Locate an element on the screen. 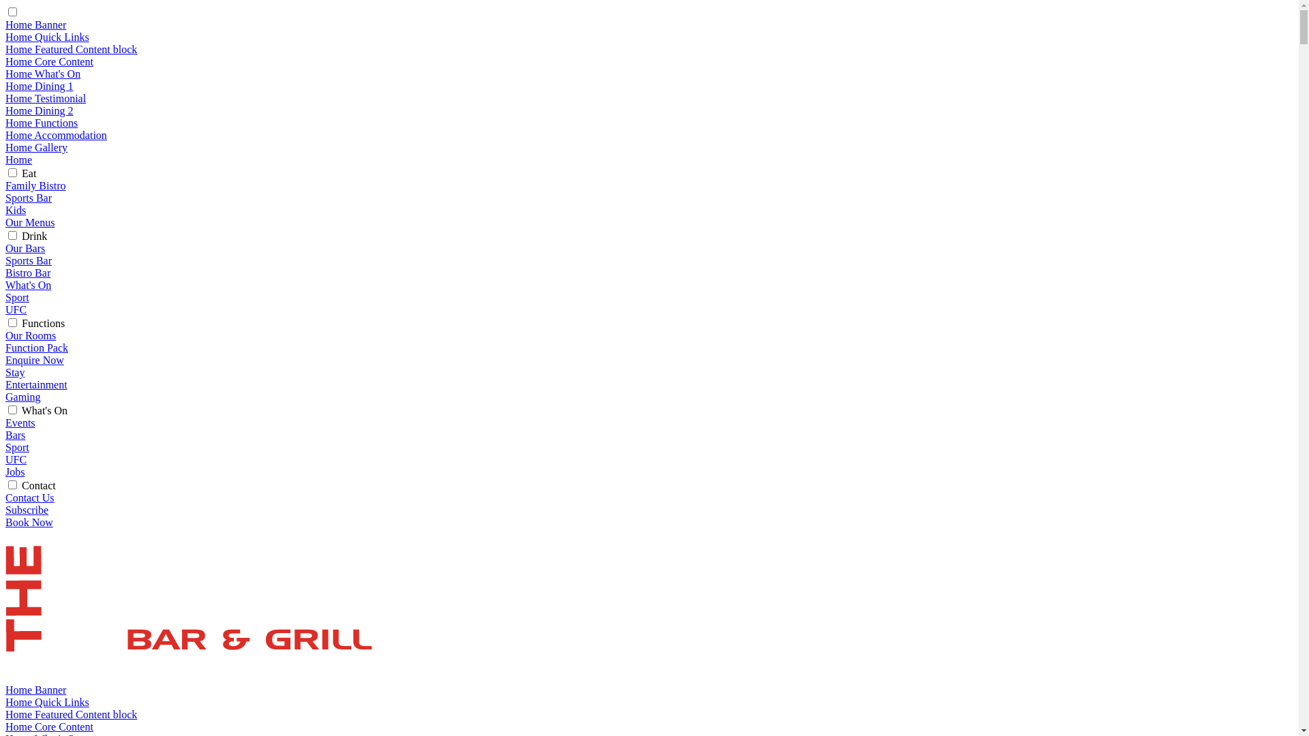  Drink is located at coordinates (34, 236).